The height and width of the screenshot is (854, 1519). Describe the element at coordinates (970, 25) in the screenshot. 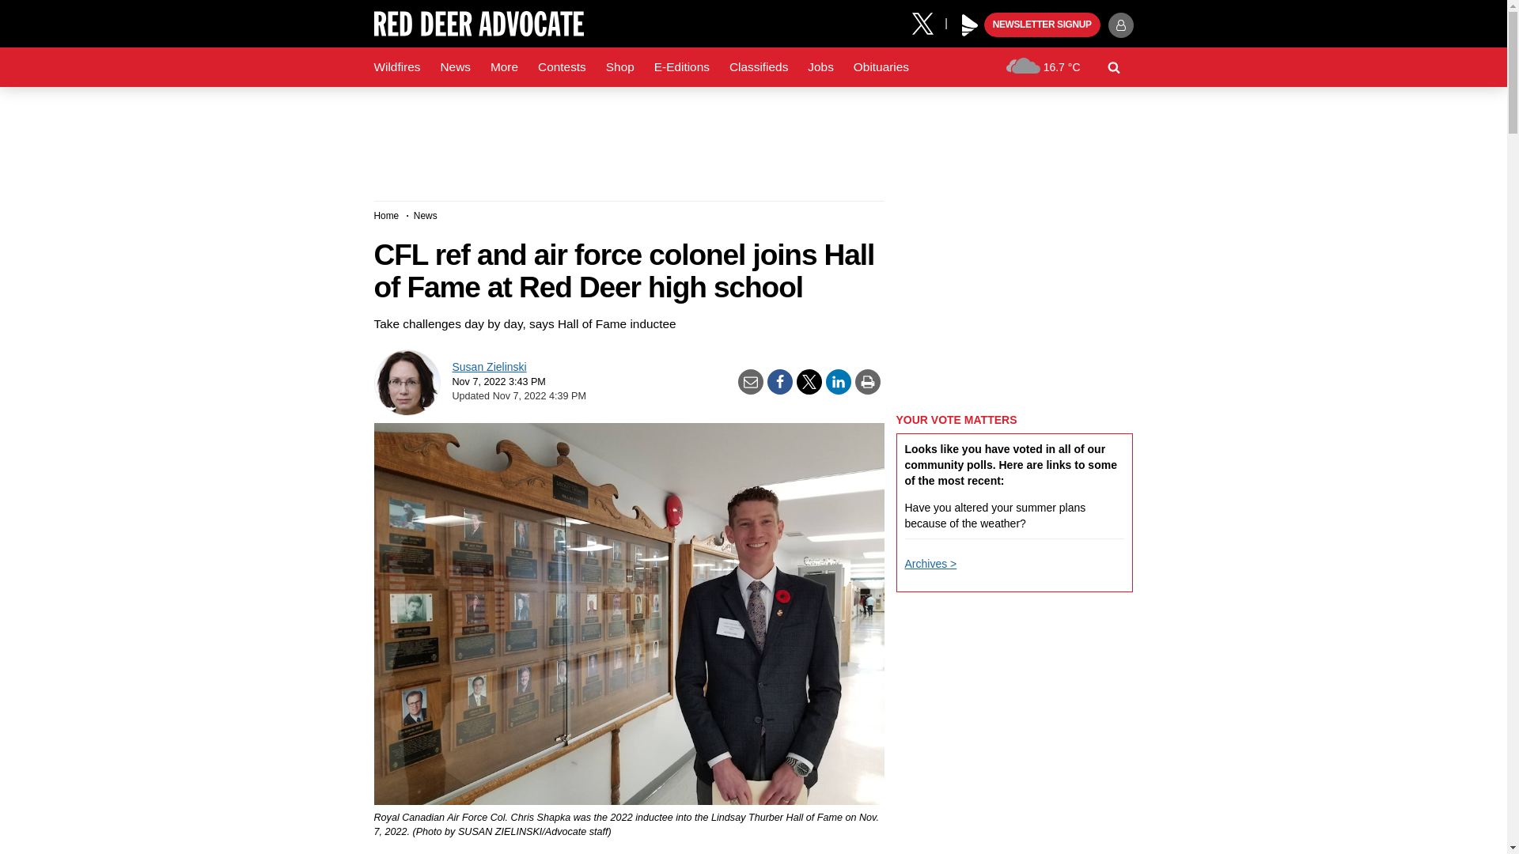

I see `Play` at that location.